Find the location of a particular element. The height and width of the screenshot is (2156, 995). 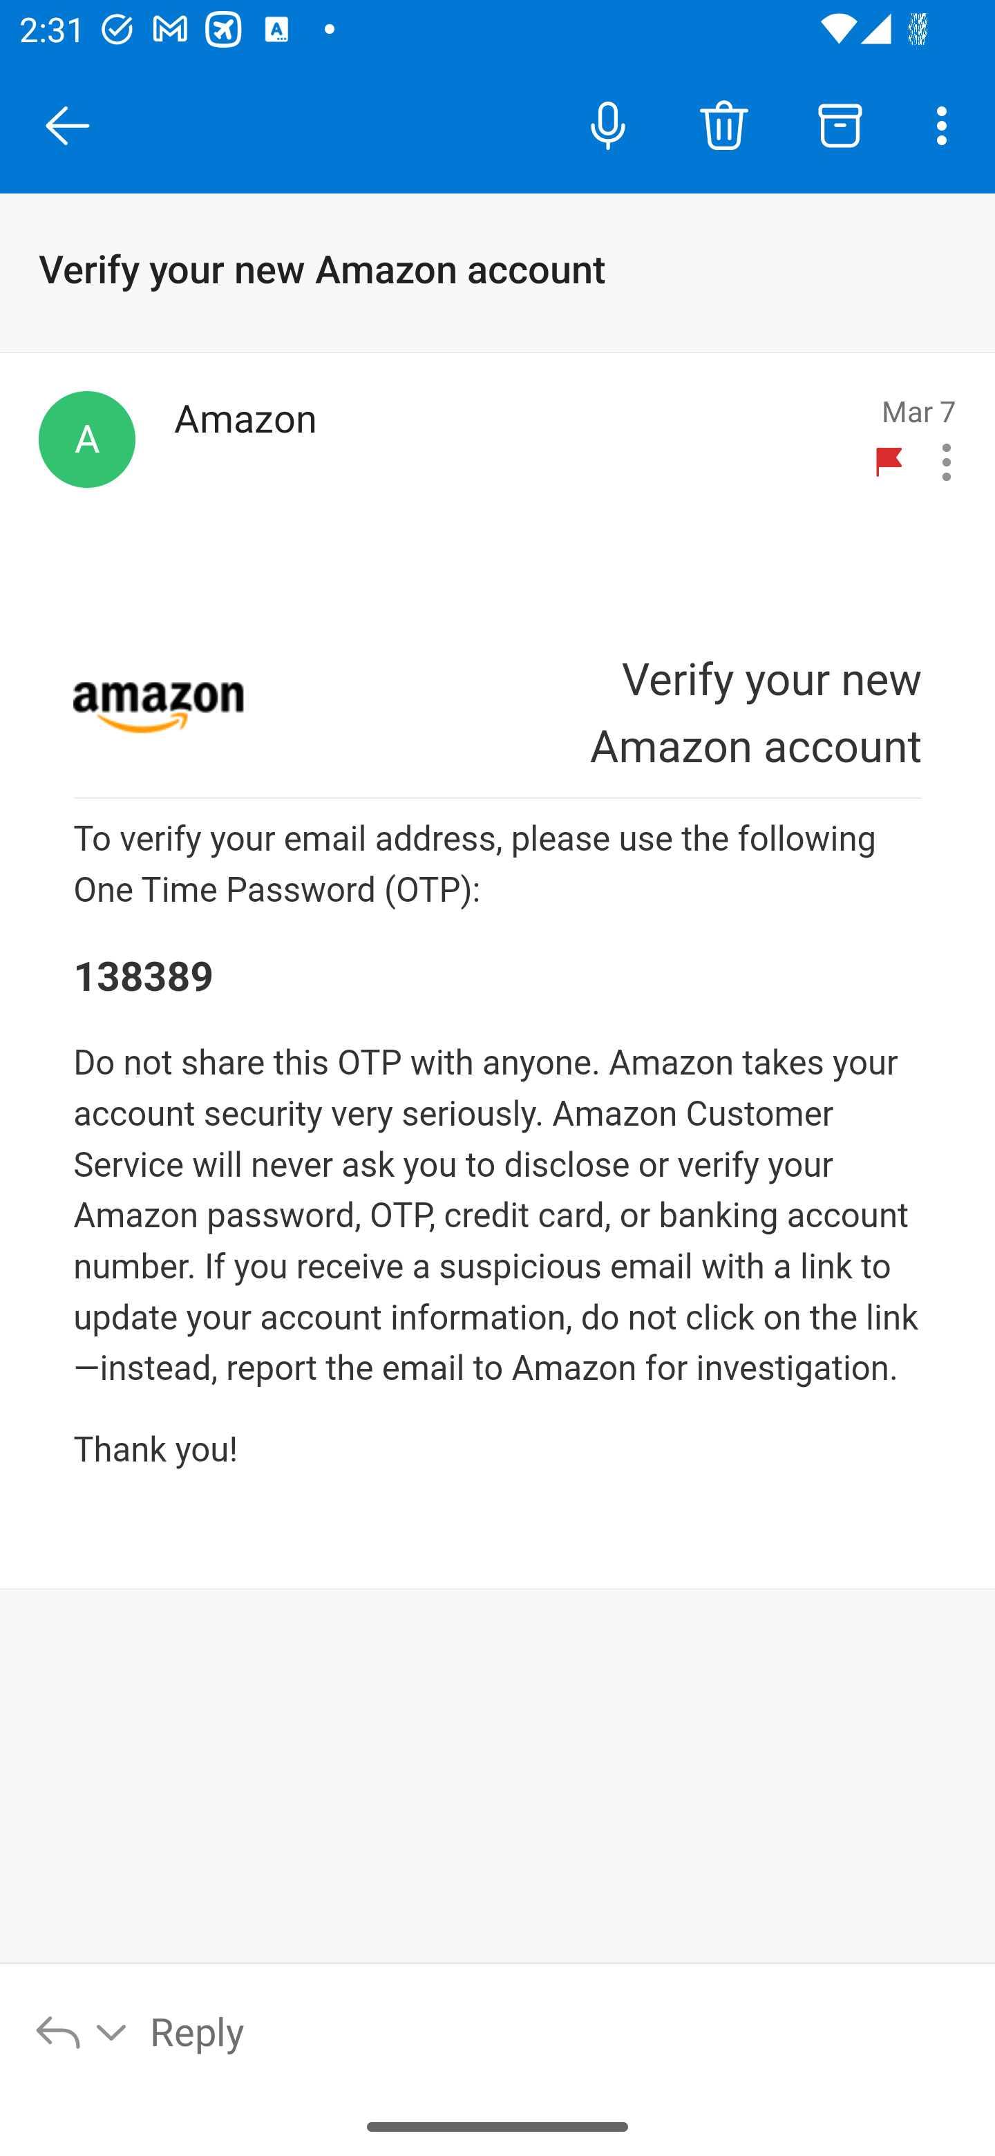

Message actions is located at coordinates (947, 462).